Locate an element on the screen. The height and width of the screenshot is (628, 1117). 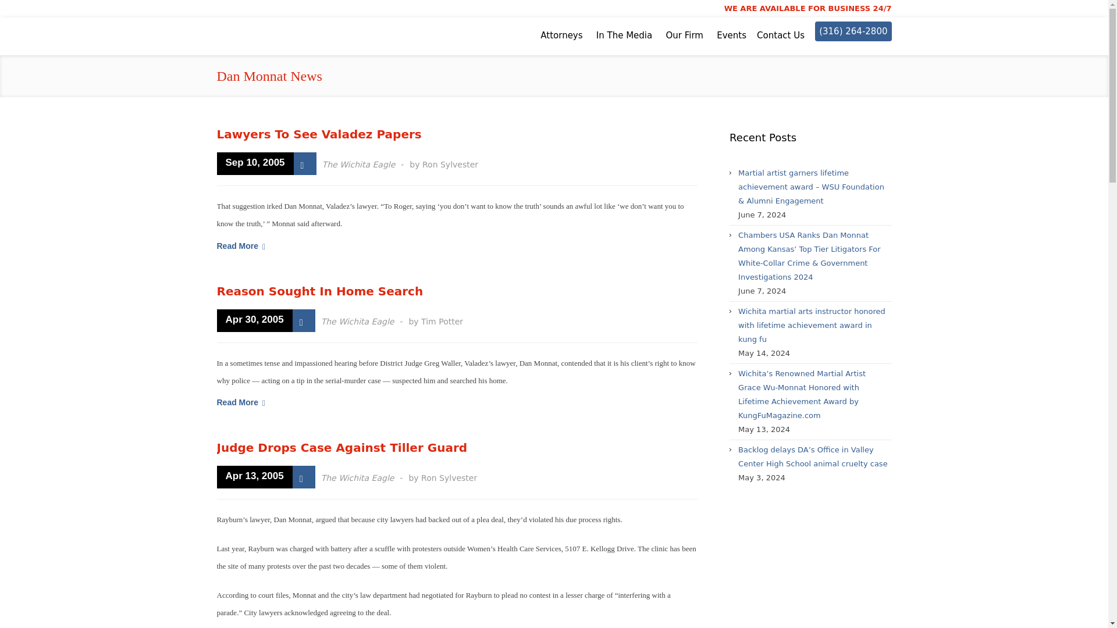
Apr 13, 2005 is located at coordinates (254, 477).